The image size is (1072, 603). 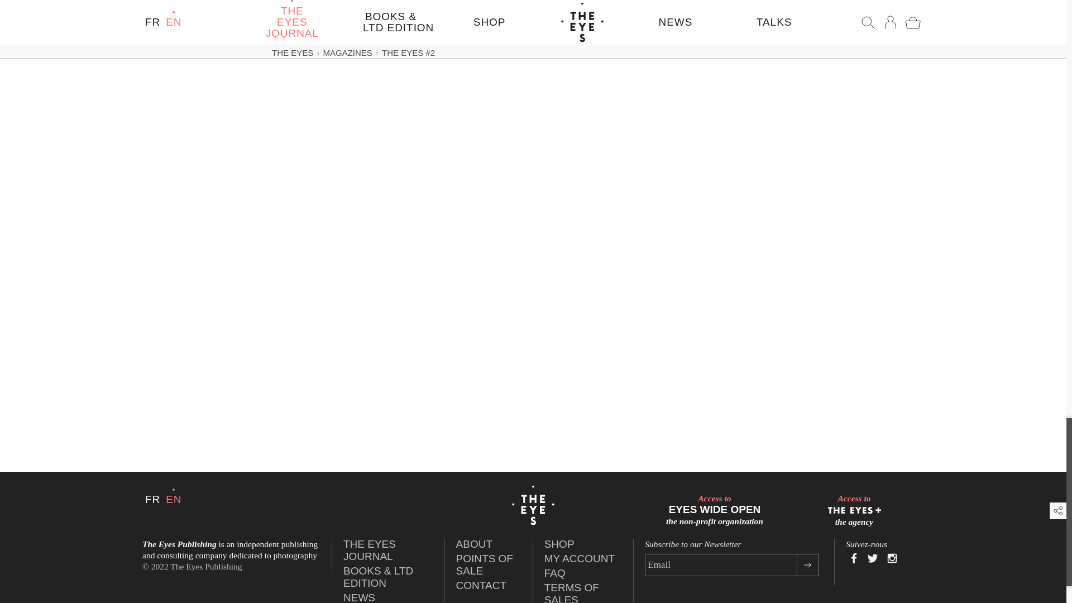 I want to click on POINTS OF SALE, so click(x=474, y=544).